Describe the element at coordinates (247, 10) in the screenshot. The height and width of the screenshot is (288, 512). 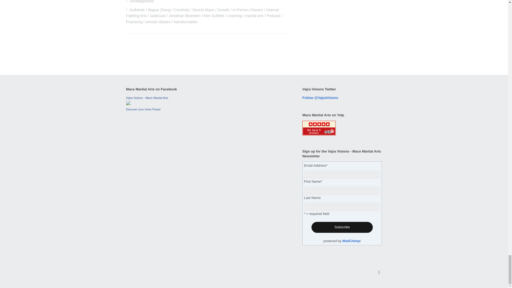
I see `In-Person Classes` at that location.